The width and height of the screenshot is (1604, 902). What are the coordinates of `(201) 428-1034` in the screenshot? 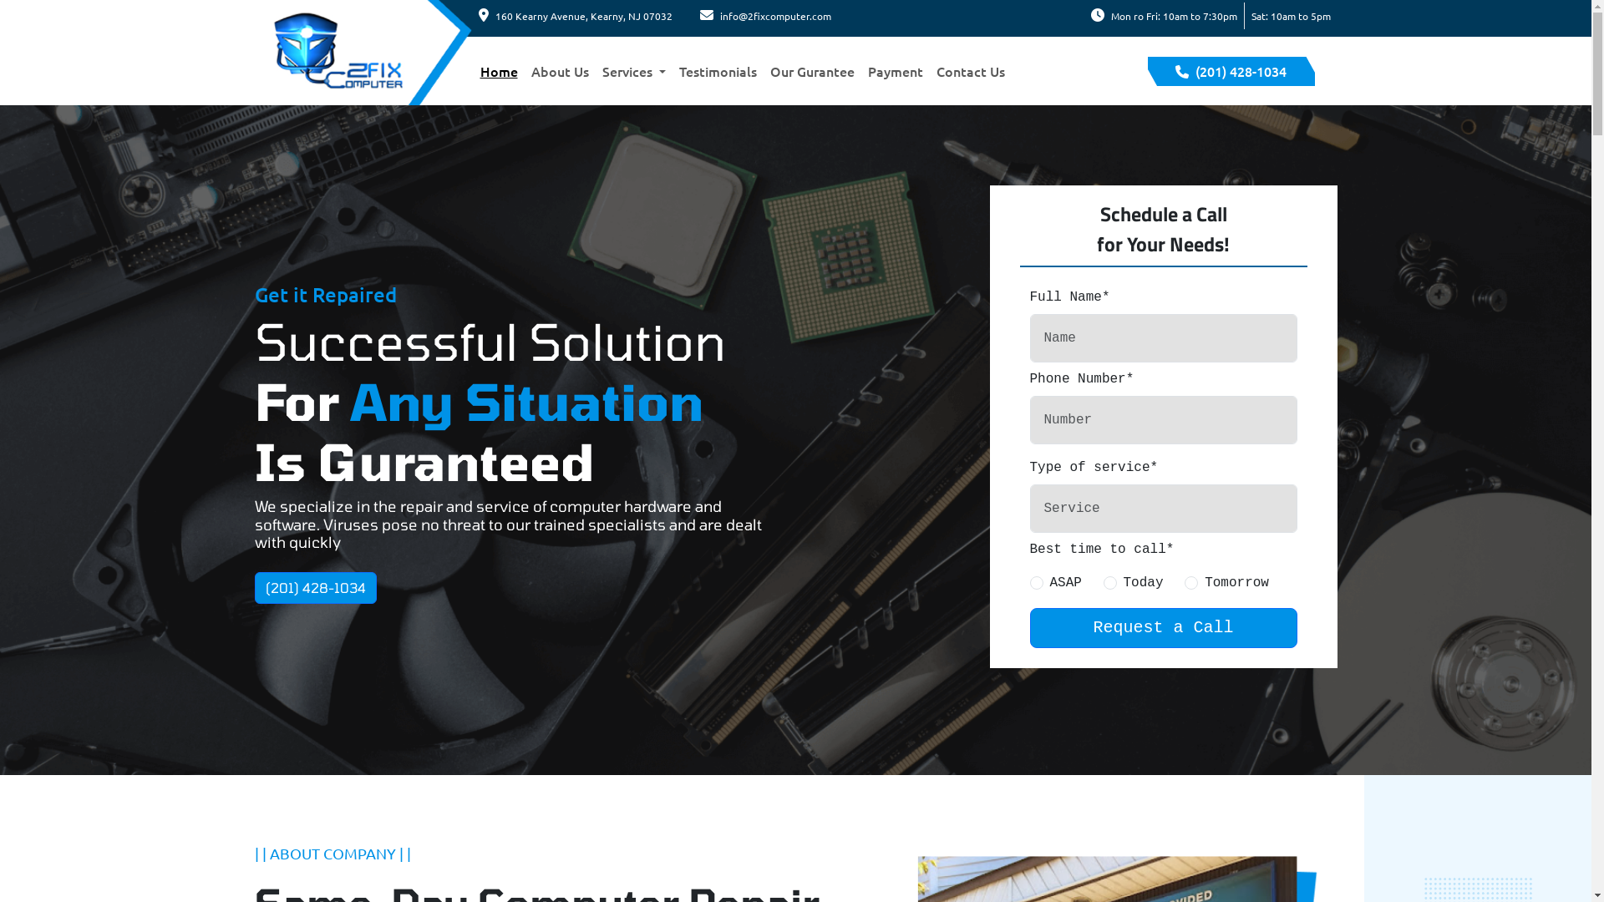 It's located at (315, 588).